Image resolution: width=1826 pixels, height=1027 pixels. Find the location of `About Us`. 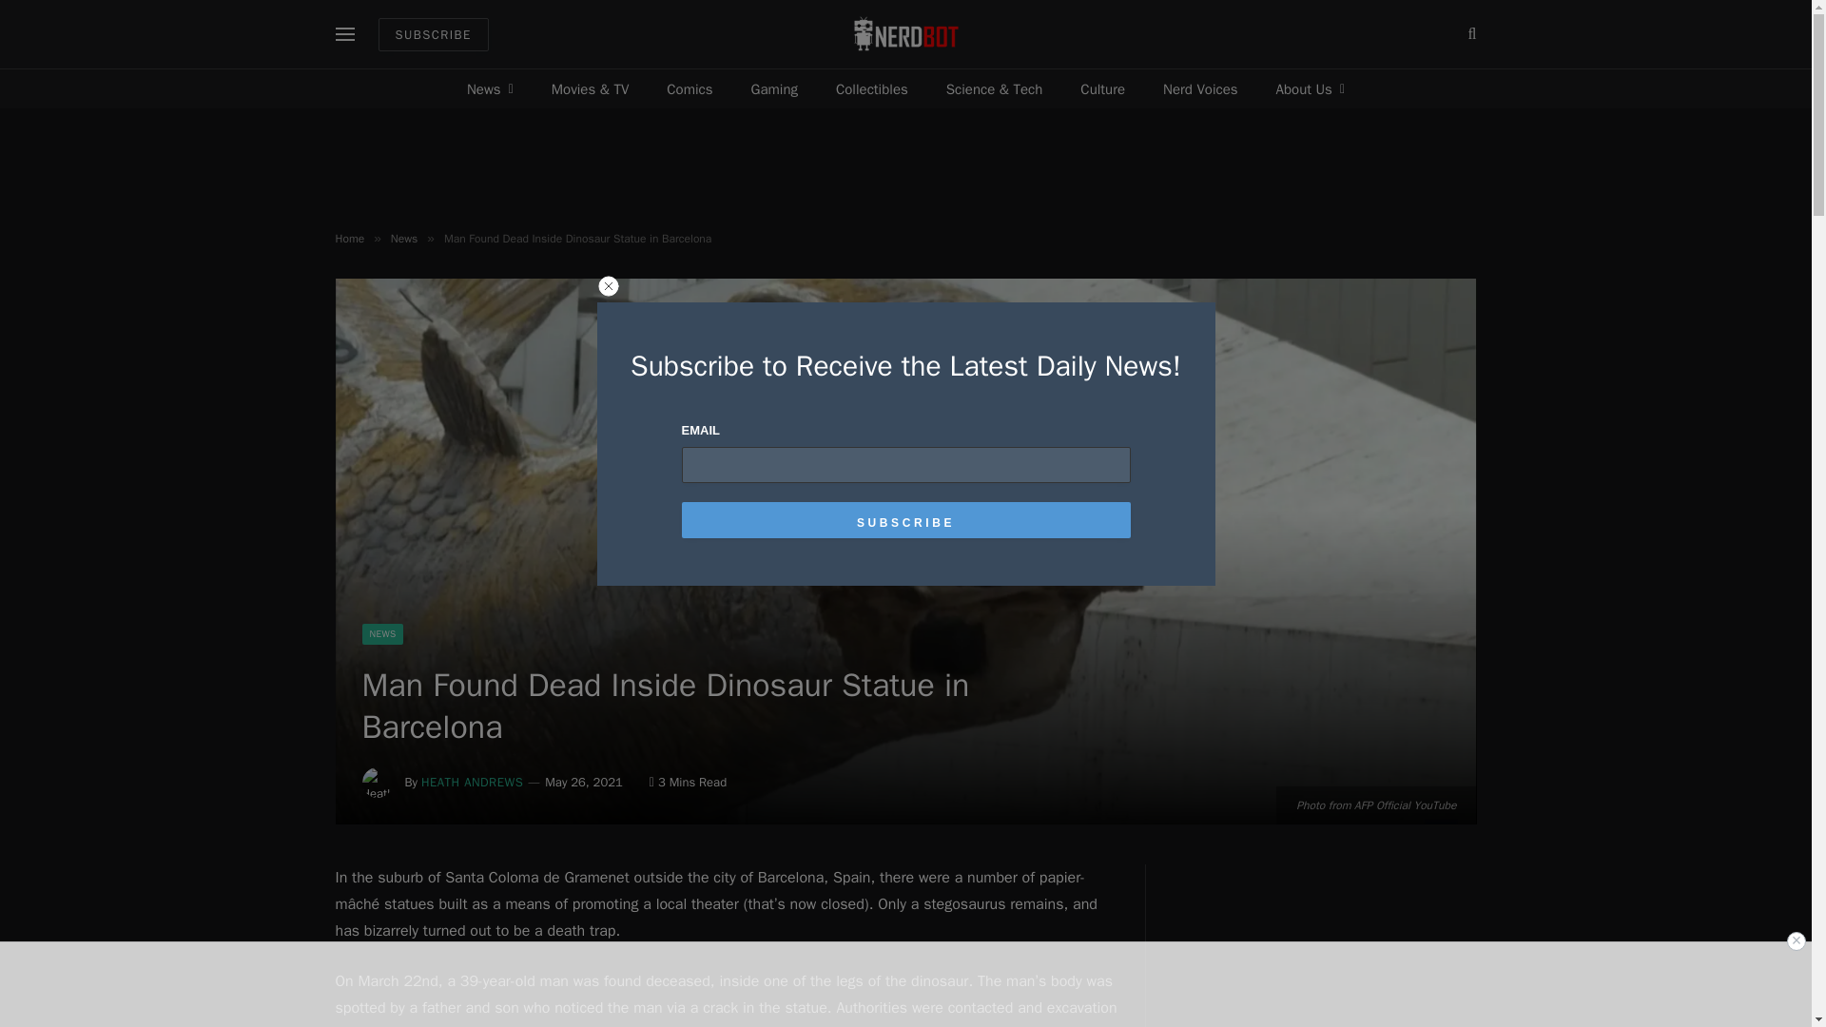

About Us is located at coordinates (1311, 89).